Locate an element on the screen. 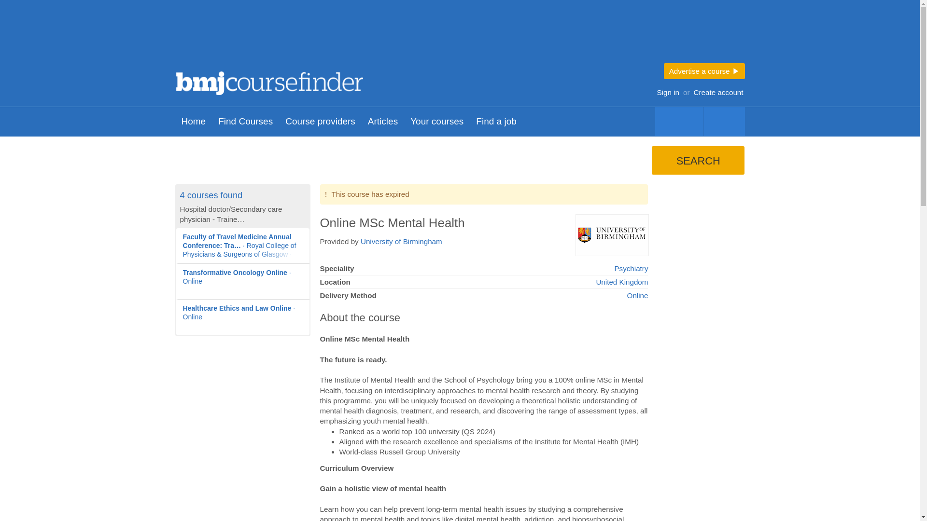  Jobs is located at coordinates (678, 122).